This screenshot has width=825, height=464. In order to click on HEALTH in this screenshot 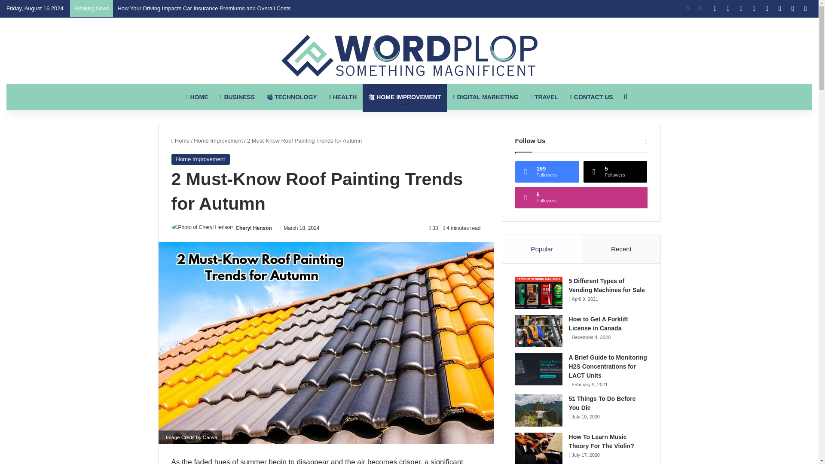, I will do `click(343, 97)`.